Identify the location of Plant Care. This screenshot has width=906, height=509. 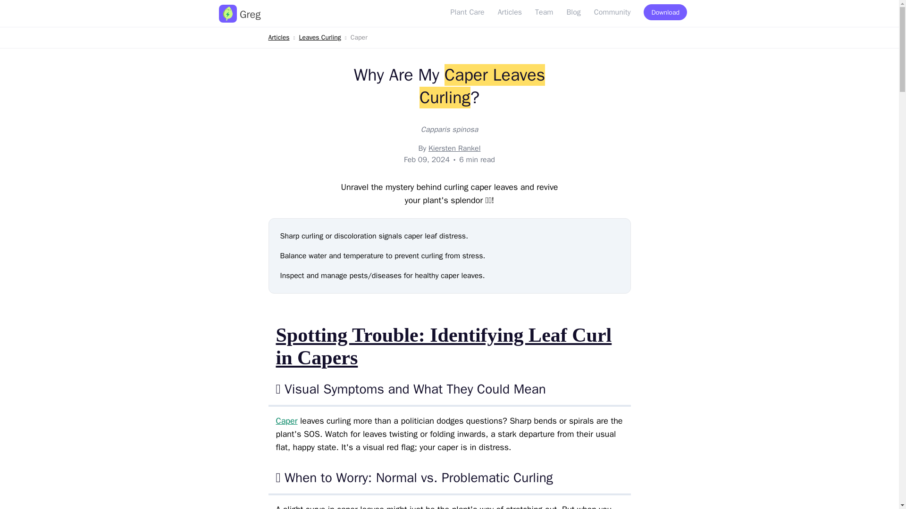
(467, 12).